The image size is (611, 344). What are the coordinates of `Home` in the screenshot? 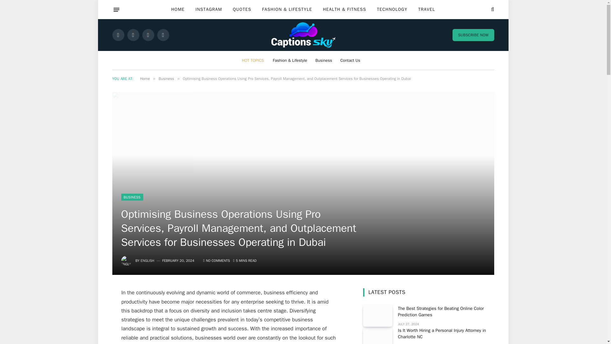 It's located at (144, 78).